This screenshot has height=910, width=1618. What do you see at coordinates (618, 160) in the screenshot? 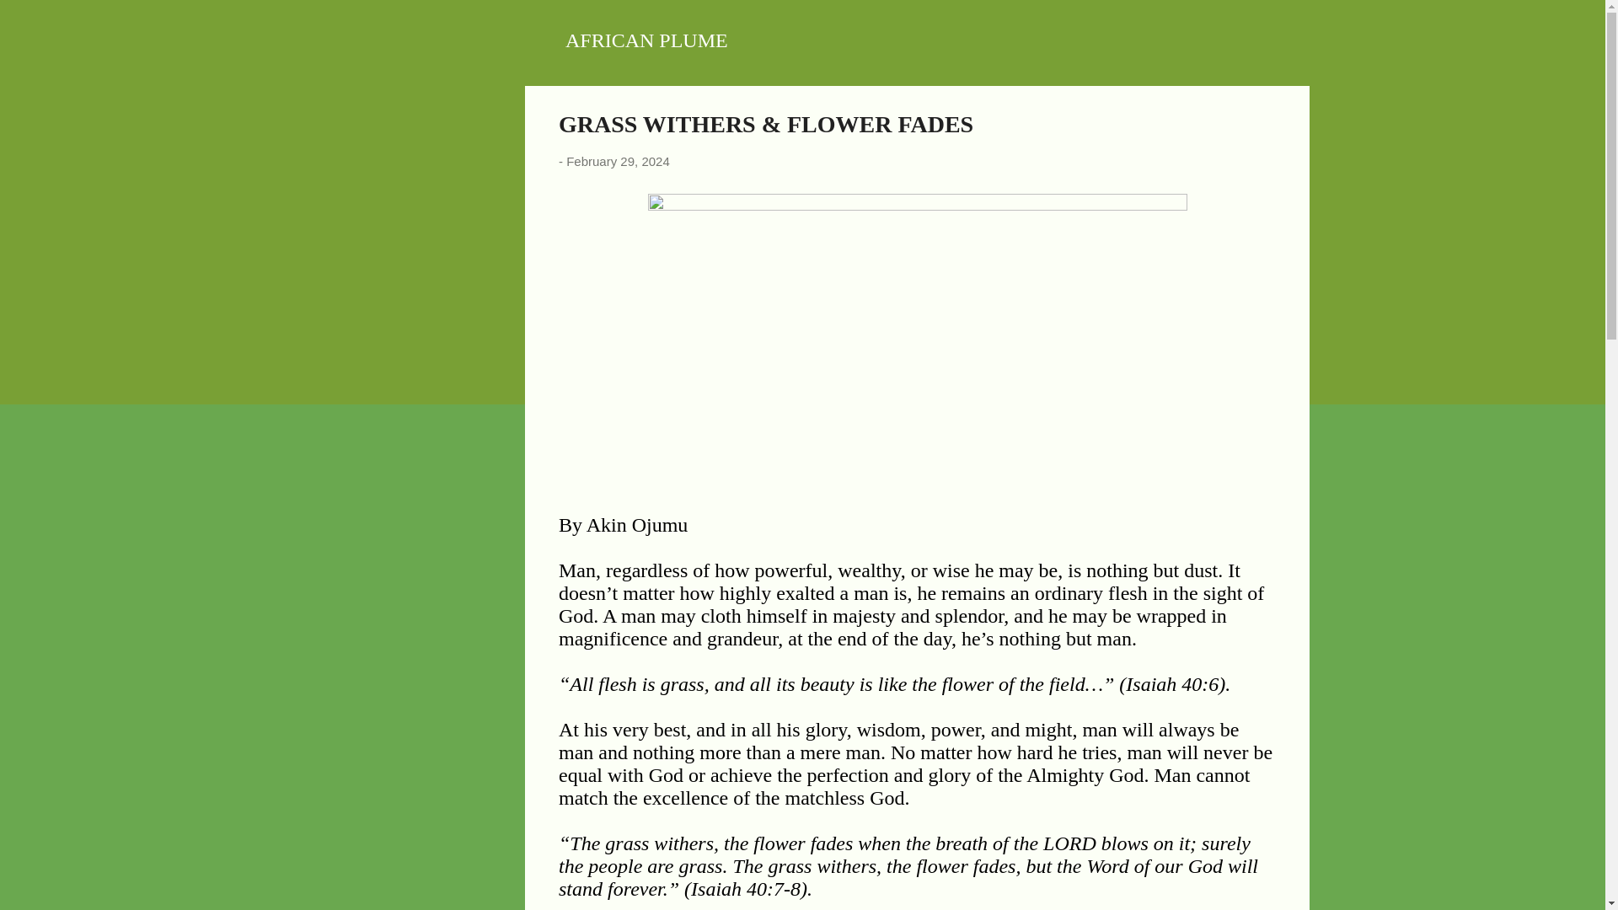
I see `February 29, 2024` at bounding box center [618, 160].